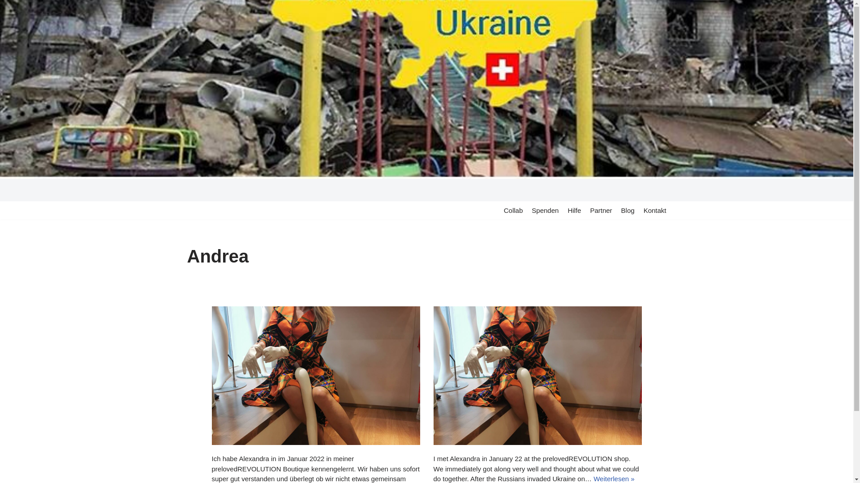 This screenshot has width=860, height=483. What do you see at coordinates (574, 210) in the screenshot?
I see `Hilfe` at bounding box center [574, 210].